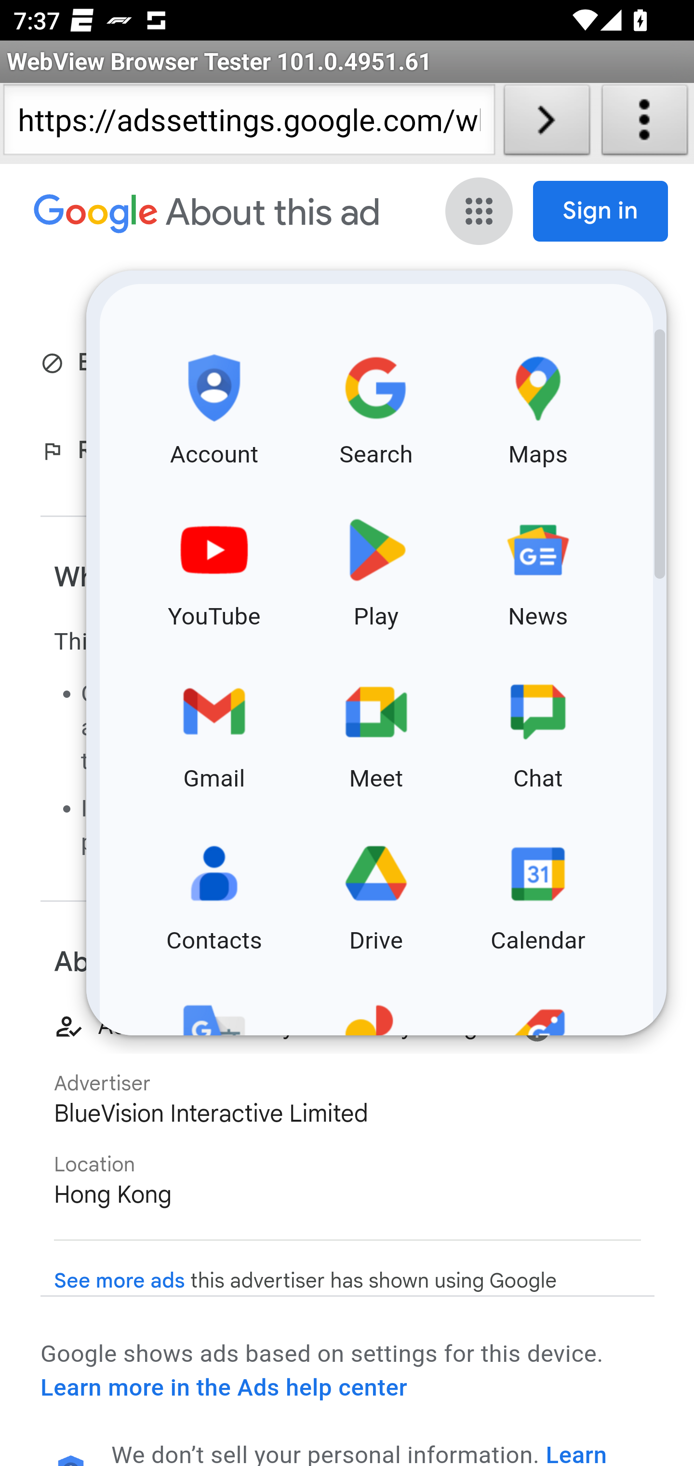 Image resolution: width=694 pixels, height=1466 pixels. What do you see at coordinates (645, 123) in the screenshot?
I see `About WebView` at bounding box center [645, 123].